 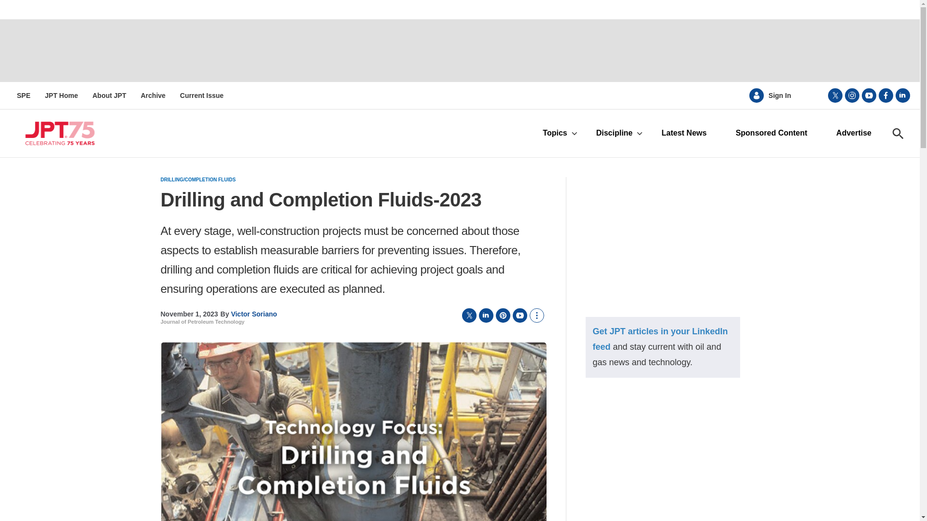 I want to click on 3rd party ad content, so click(x=662, y=459).